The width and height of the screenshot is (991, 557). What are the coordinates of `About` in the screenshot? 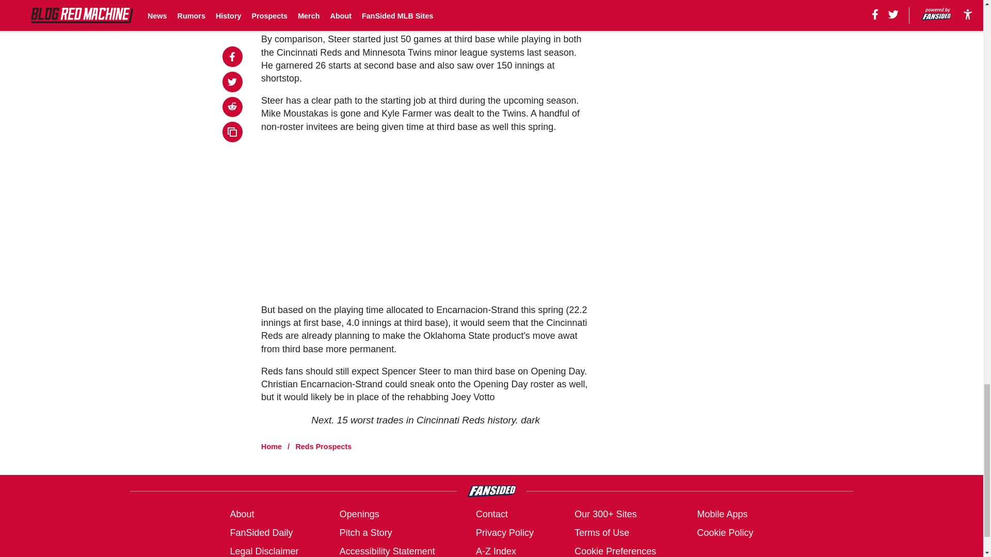 It's located at (242, 514).